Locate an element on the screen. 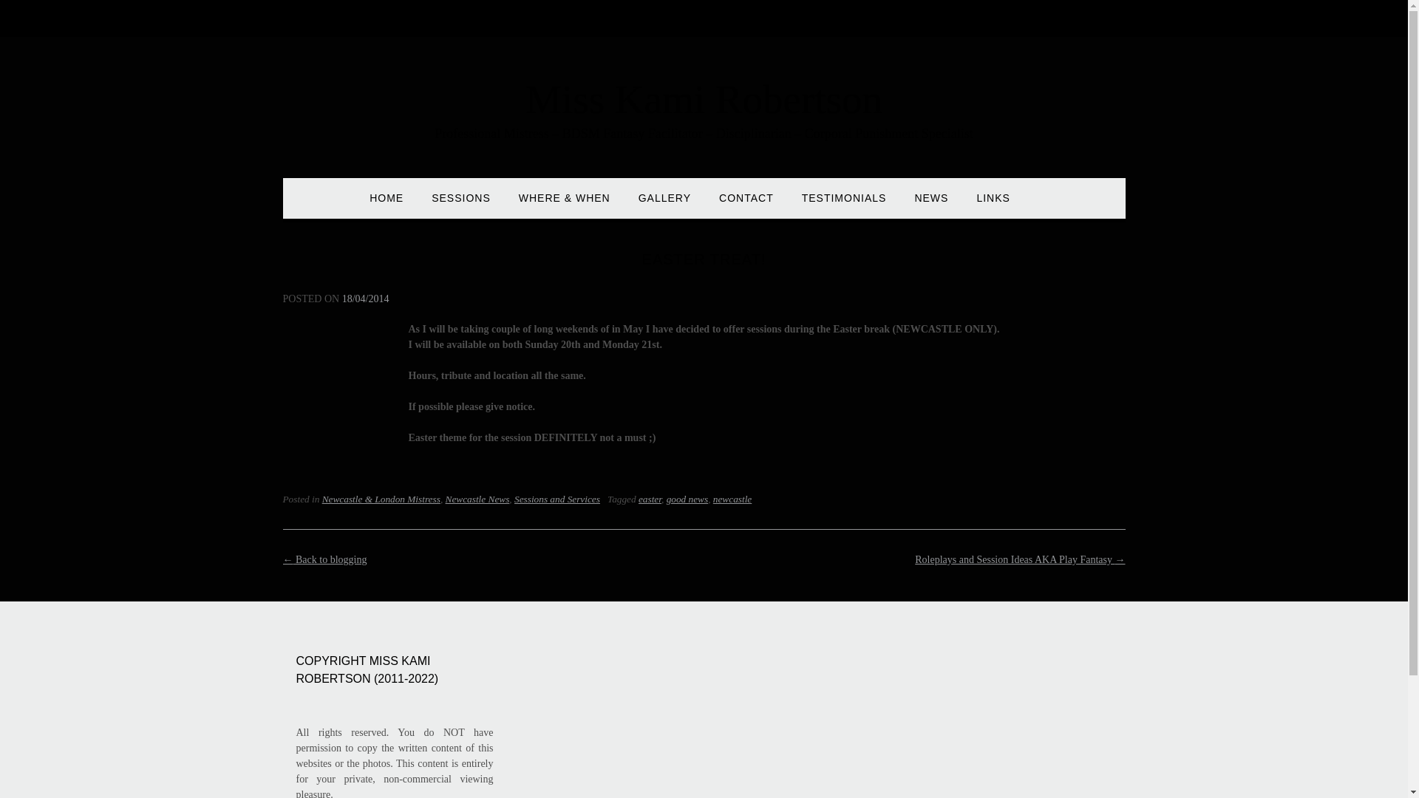 This screenshot has height=798, width=1419. Miss Kami Robertson is located at coordinates (704, 99).